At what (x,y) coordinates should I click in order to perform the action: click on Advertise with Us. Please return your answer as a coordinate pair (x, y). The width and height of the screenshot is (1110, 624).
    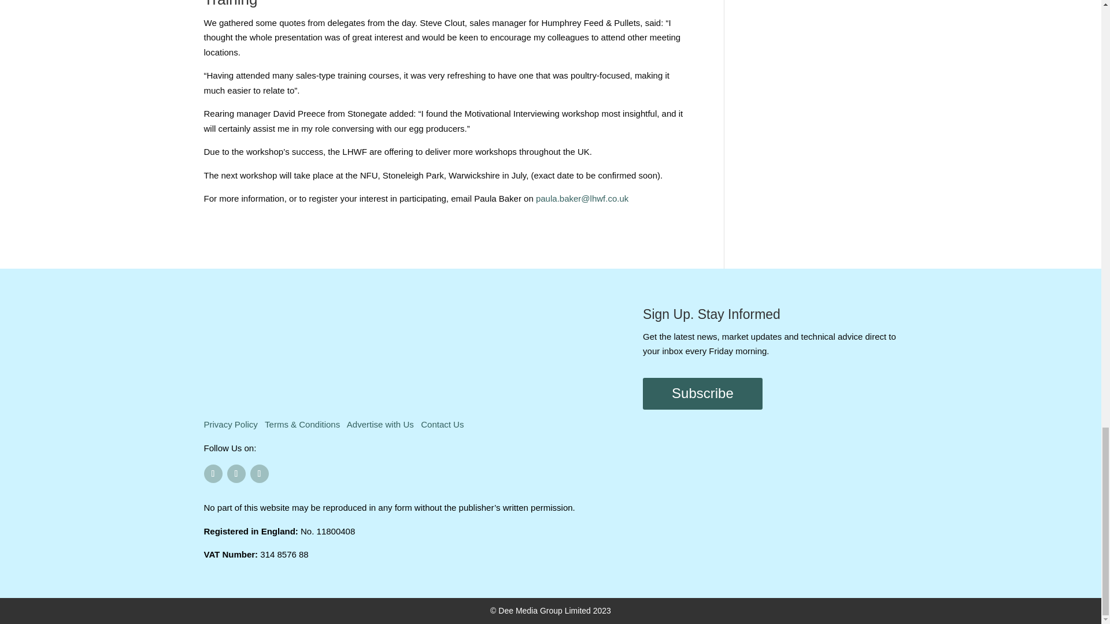
    Looking at the image, I should click on (380, 424).